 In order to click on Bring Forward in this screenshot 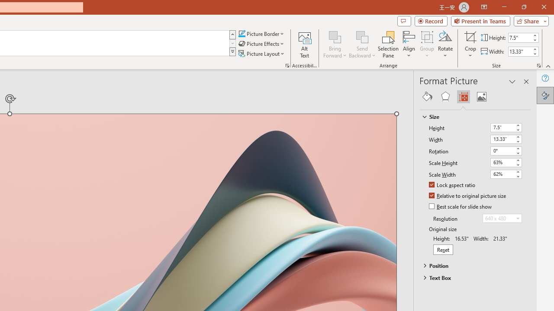, I will do `click(335, 36)`.